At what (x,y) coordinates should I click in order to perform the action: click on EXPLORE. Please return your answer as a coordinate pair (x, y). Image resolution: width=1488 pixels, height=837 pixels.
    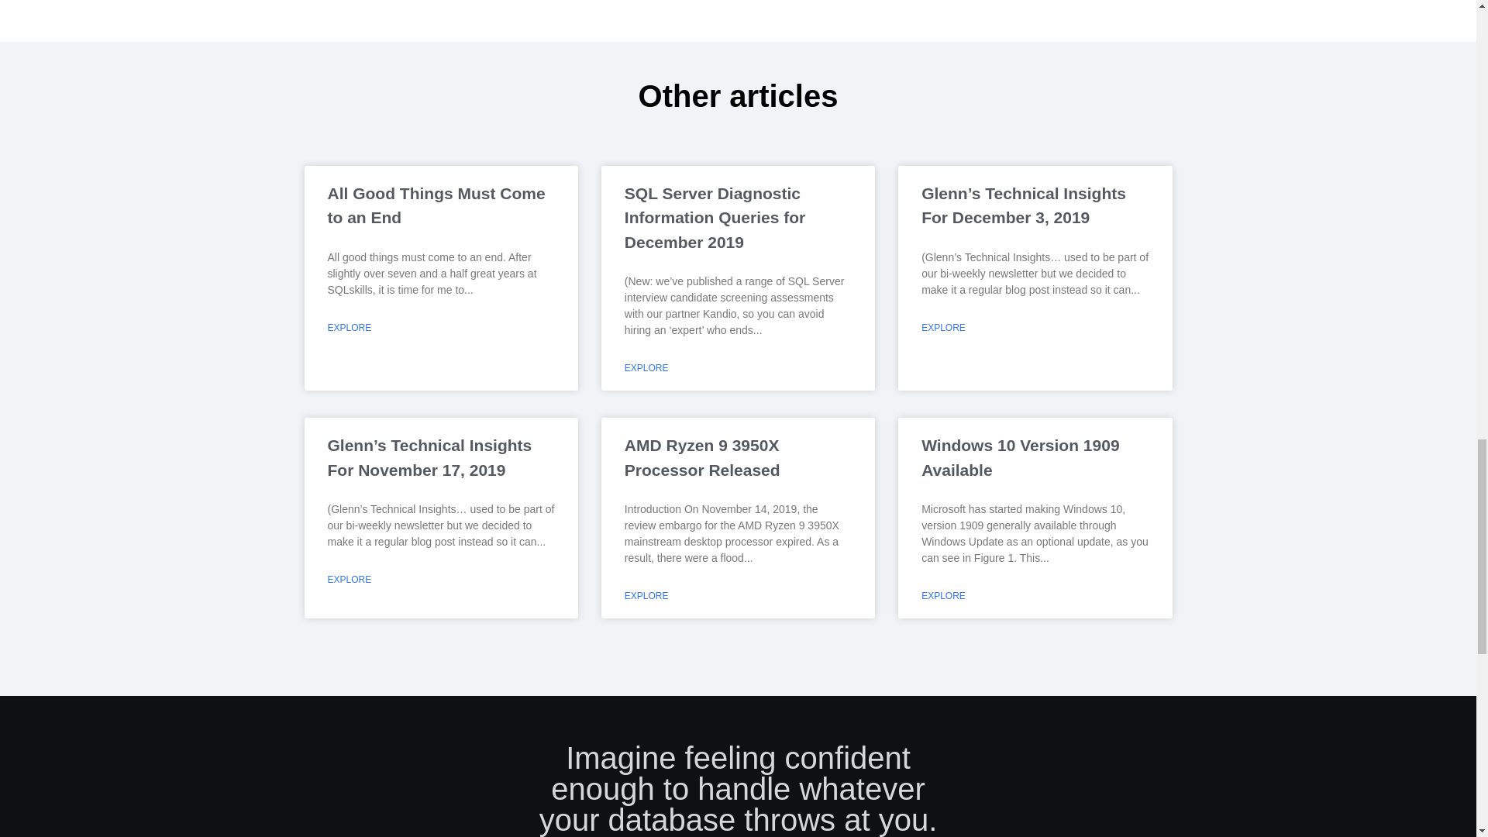
    Looking at the image, I should click on (349, 327).